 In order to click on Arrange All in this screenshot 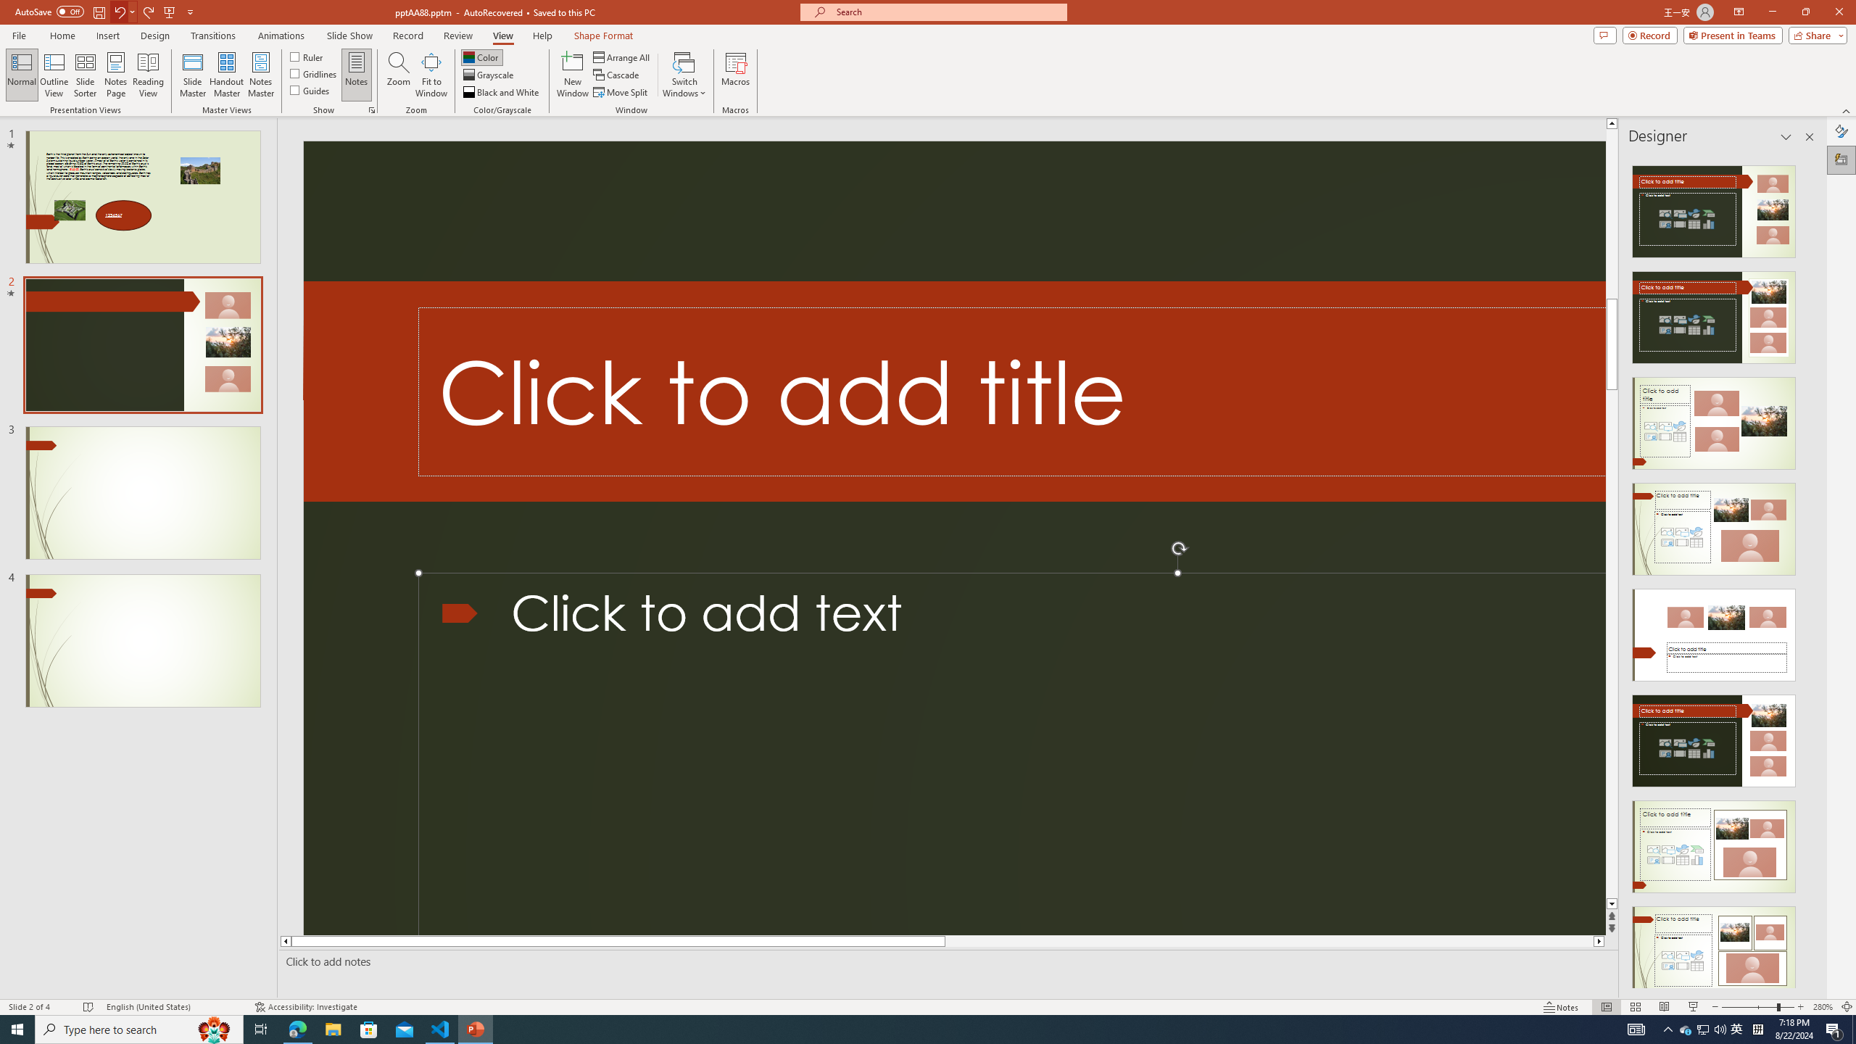, I will do `click(622, 57)`.